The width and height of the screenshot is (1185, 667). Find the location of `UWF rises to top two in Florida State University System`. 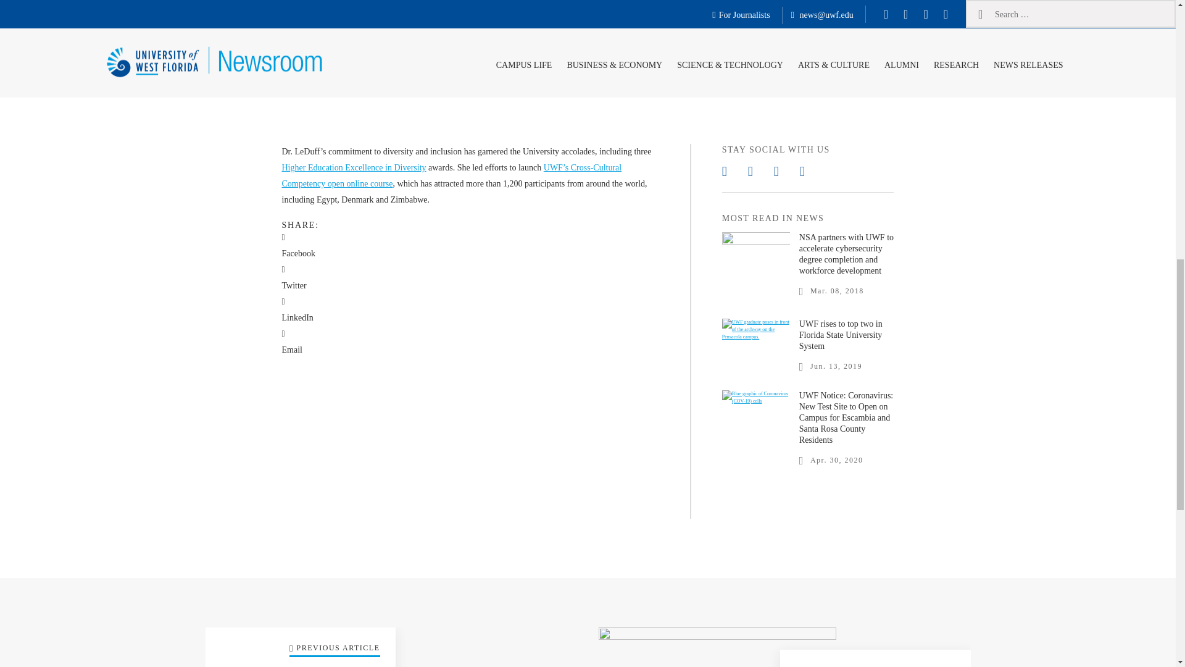

UWF rises to top two in Florida State University System is located at coordinates (841, 335).